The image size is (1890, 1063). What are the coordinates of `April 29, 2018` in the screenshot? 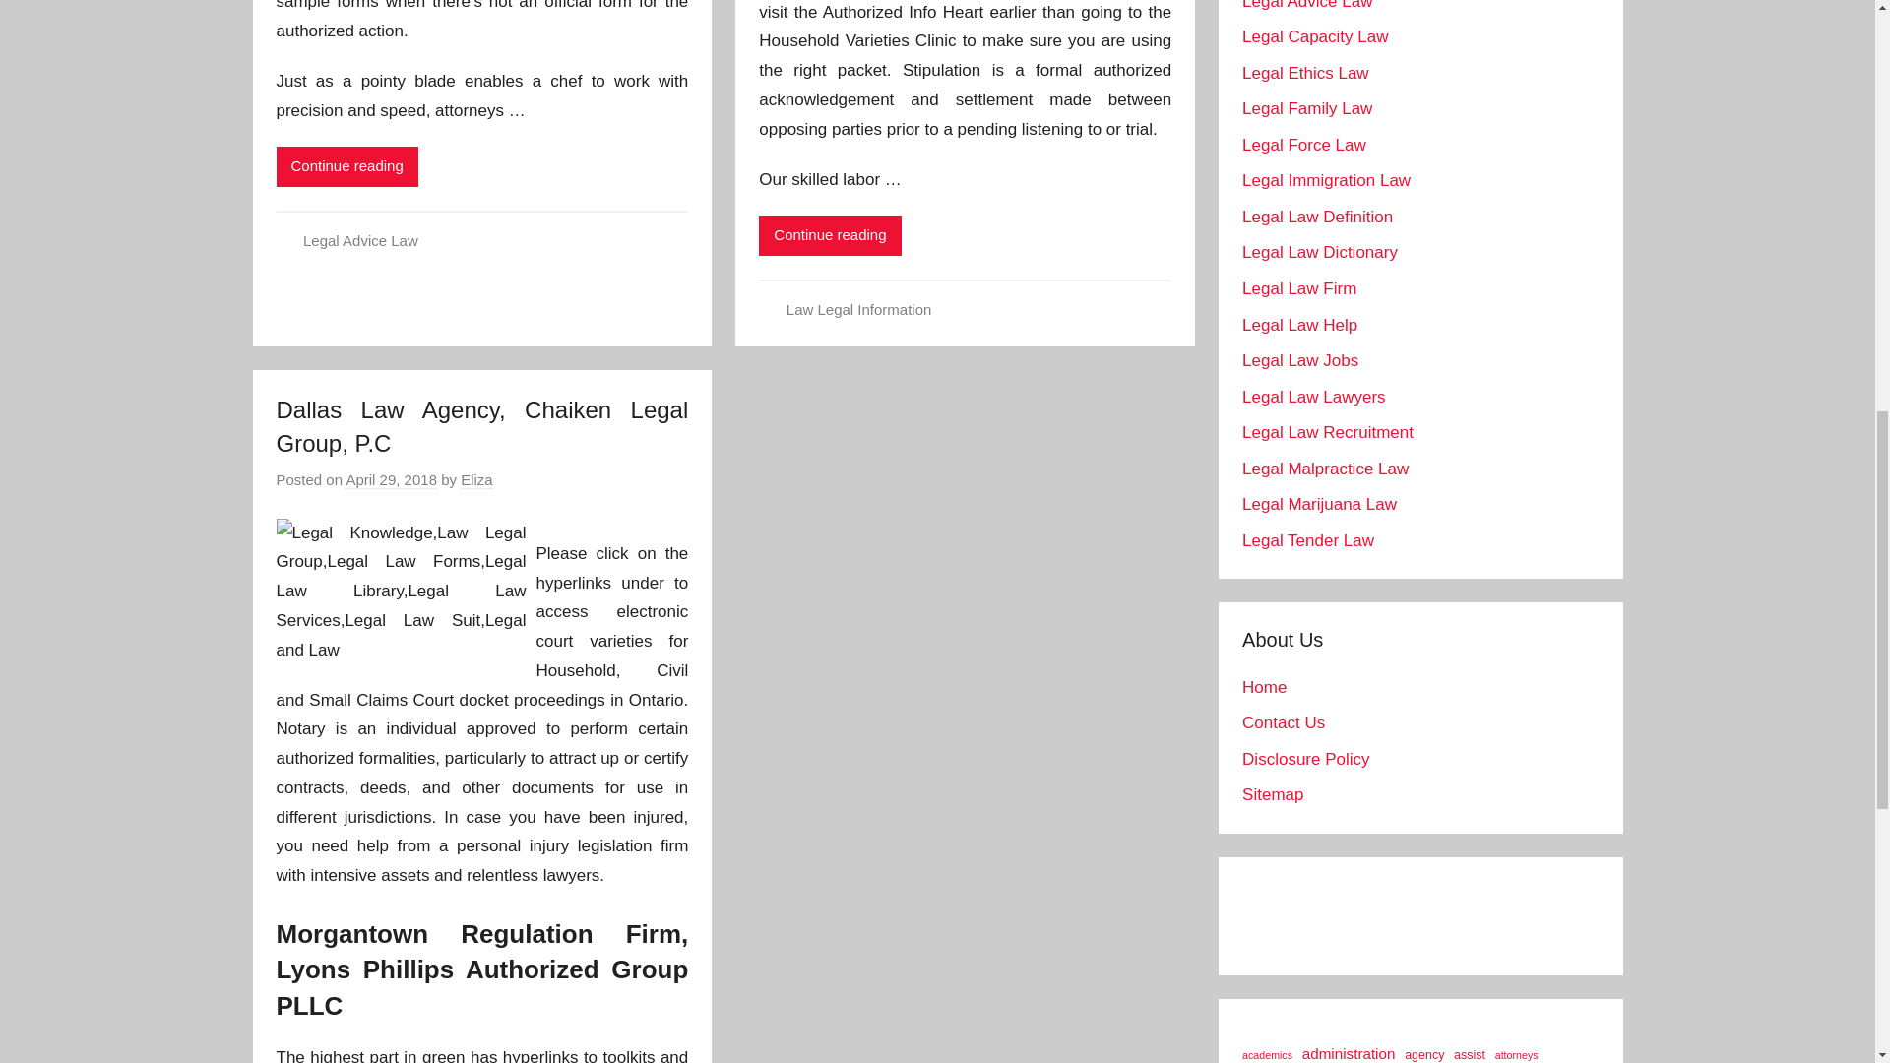 It's located at (391, 480).